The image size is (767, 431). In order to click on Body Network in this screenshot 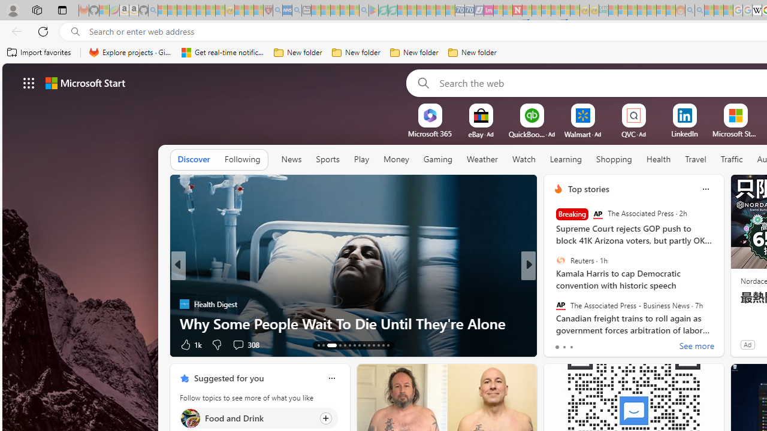, I will do `click(553, 285)`.